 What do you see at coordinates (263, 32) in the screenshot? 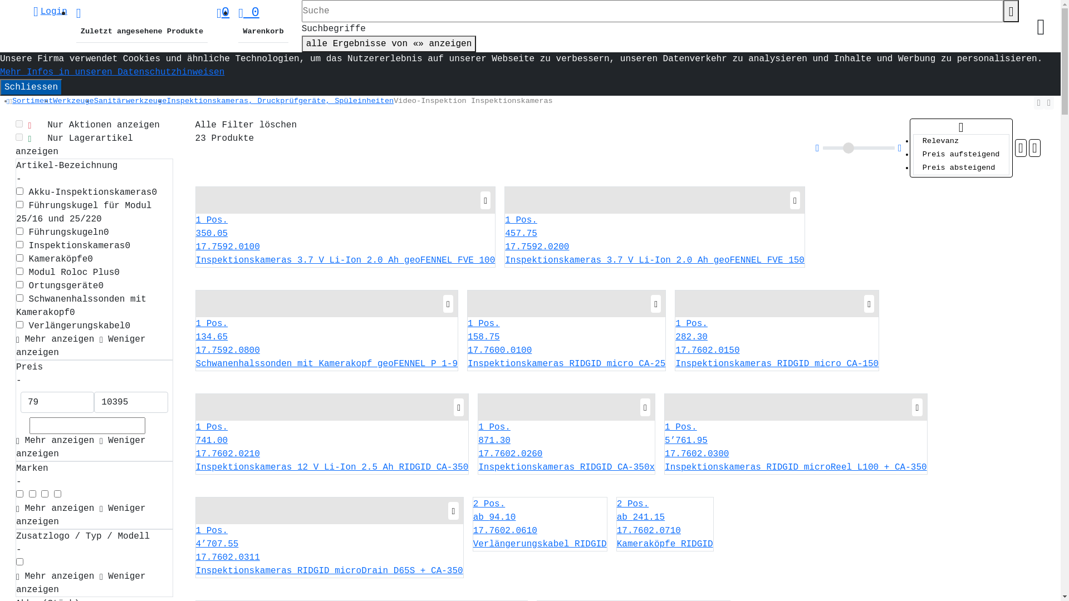
I see `Warenkorb` at bounding box center [263, 32].